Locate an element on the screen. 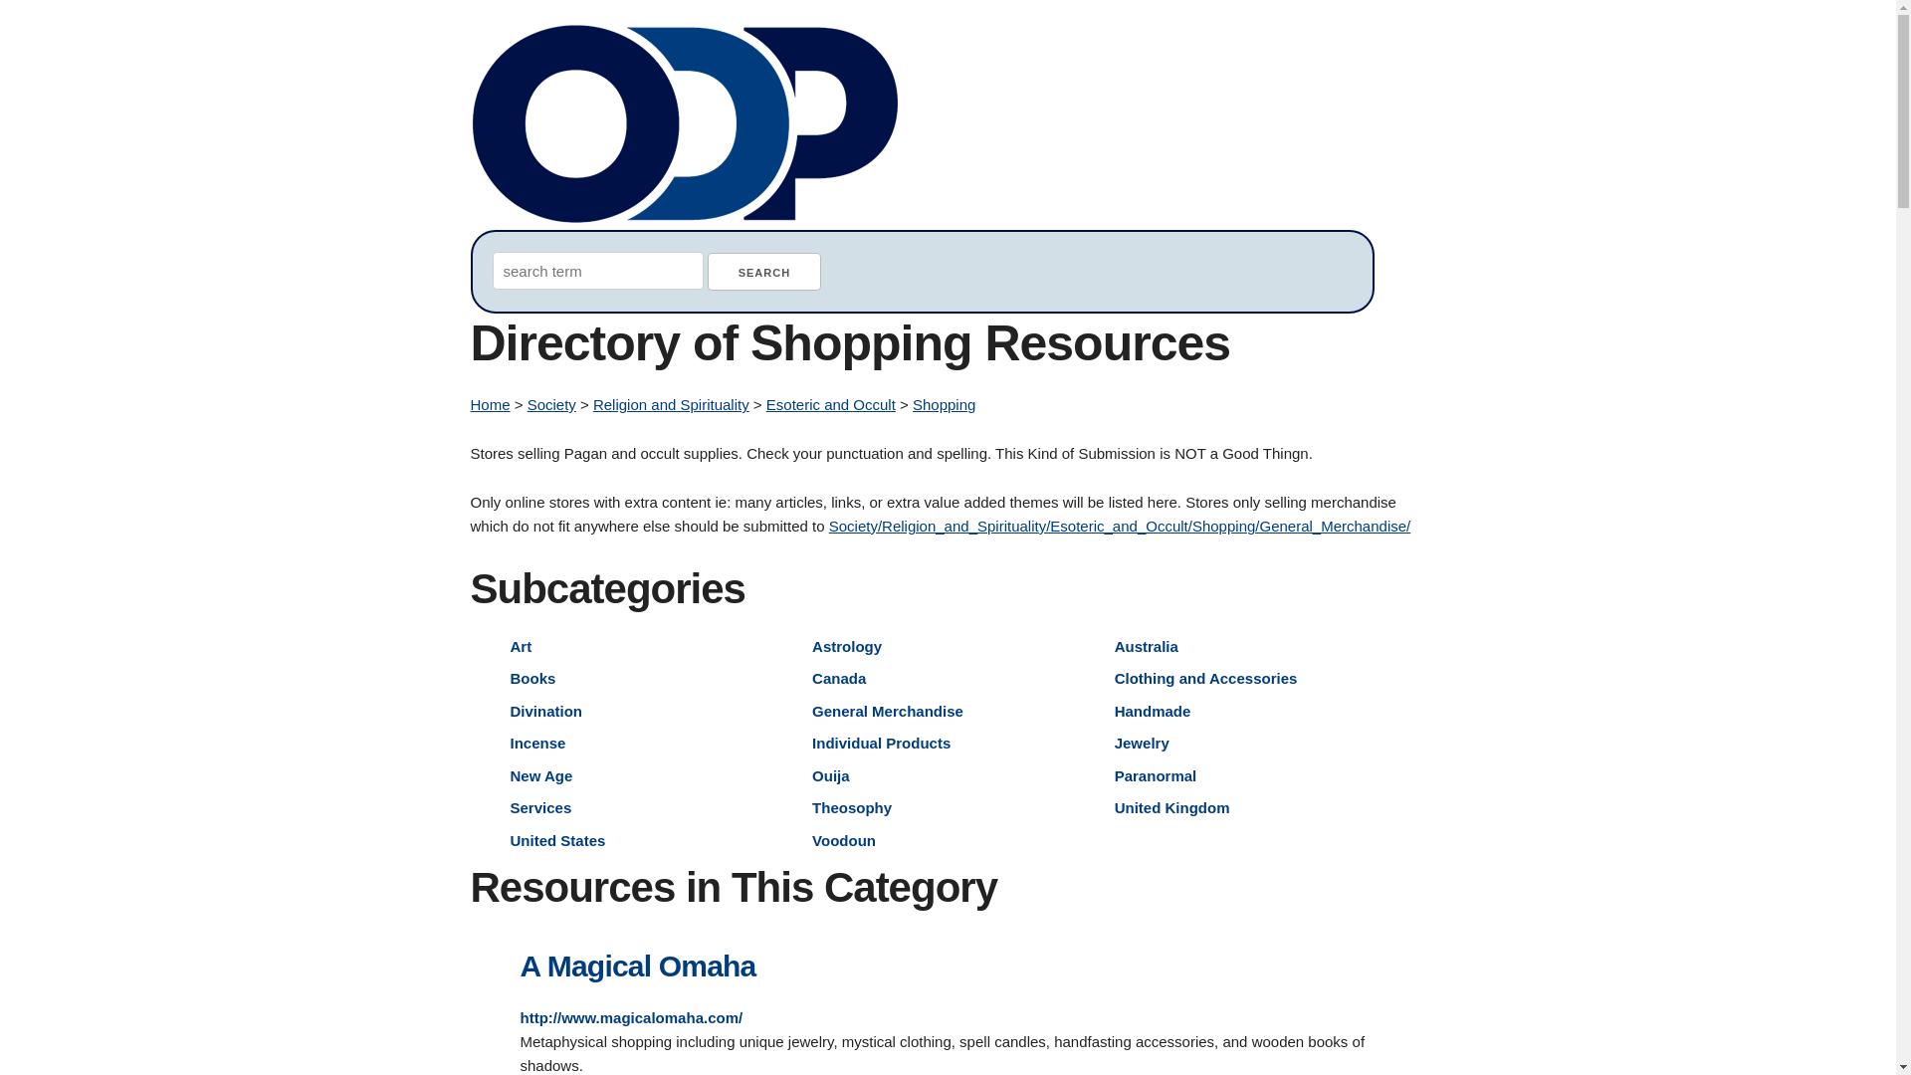 This screenshot has width=1911, height=1075. Clothing and Accessories is located at coordinates (1205, 678).